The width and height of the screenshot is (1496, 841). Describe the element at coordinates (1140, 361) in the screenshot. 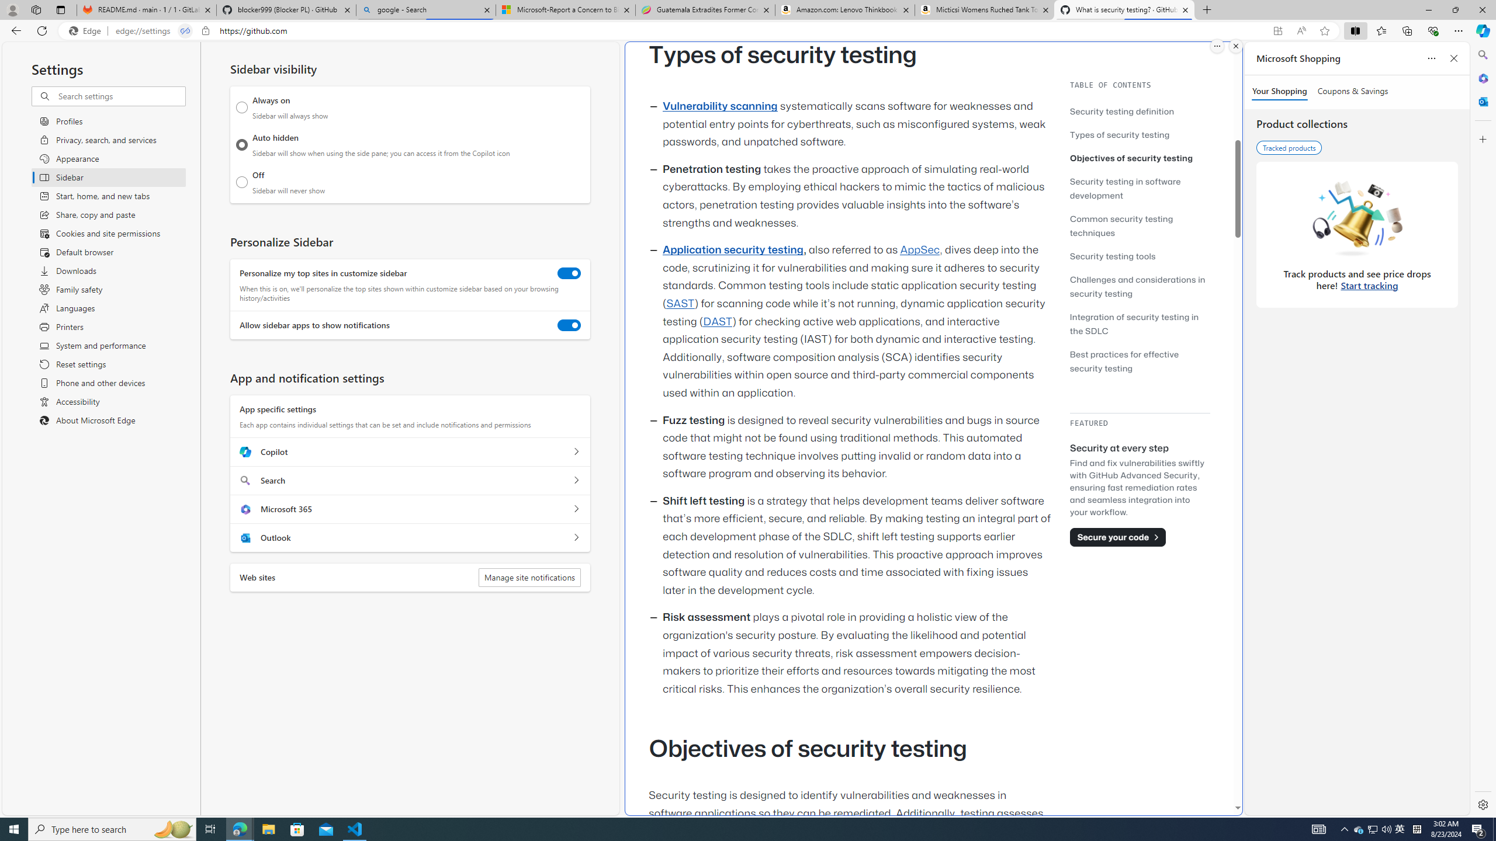

I see `Best practices for effective security testing` at that location.